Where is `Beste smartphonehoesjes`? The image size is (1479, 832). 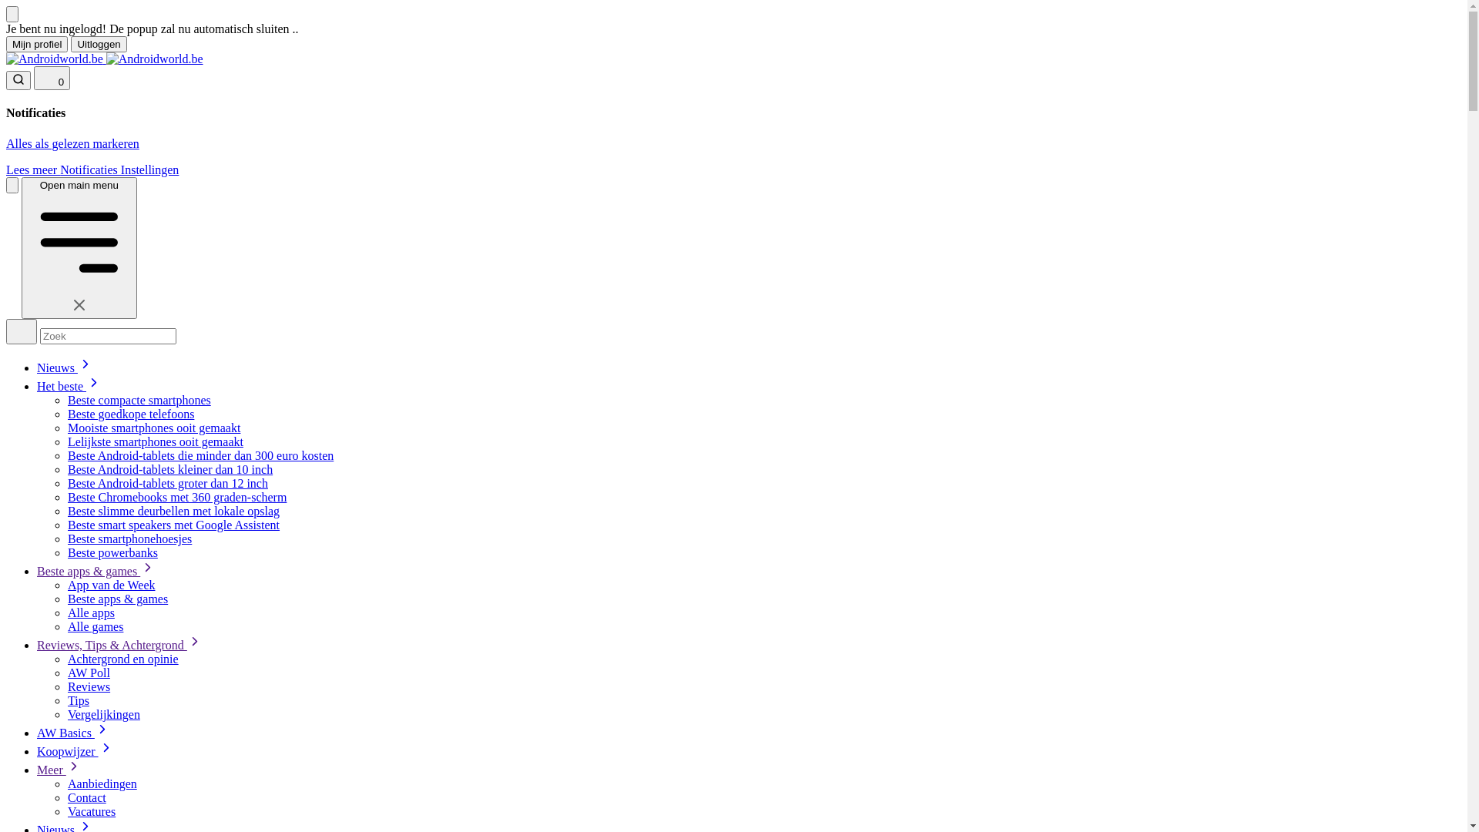 Beste smartphonehoesjes is located at coordinates (129, 539).